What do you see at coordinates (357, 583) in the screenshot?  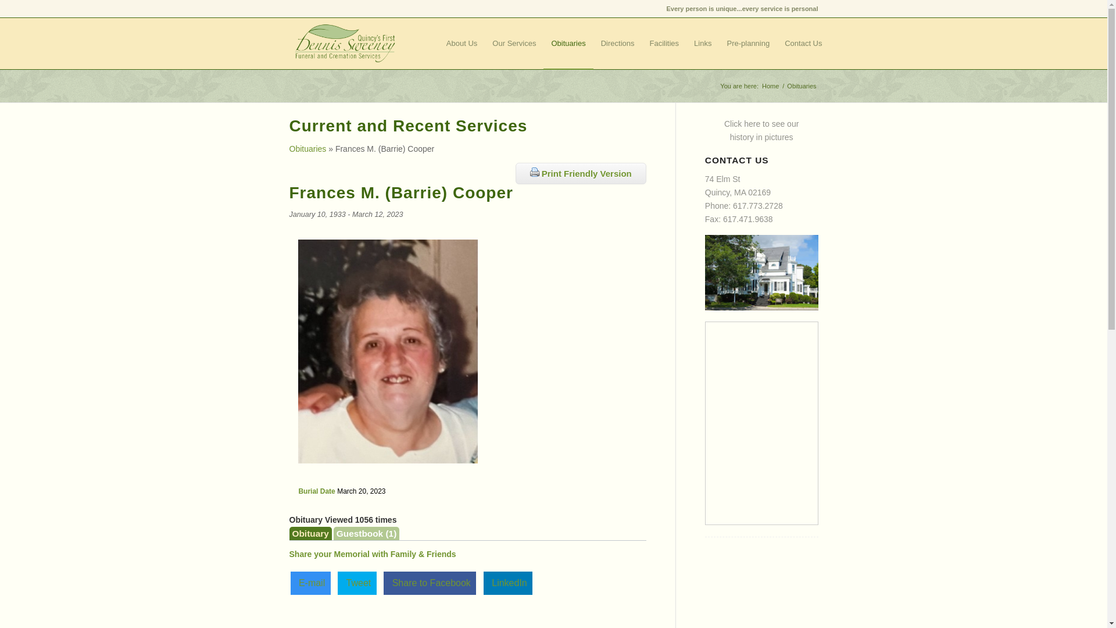 I see `Tweet` at bounding box center [357, 583].